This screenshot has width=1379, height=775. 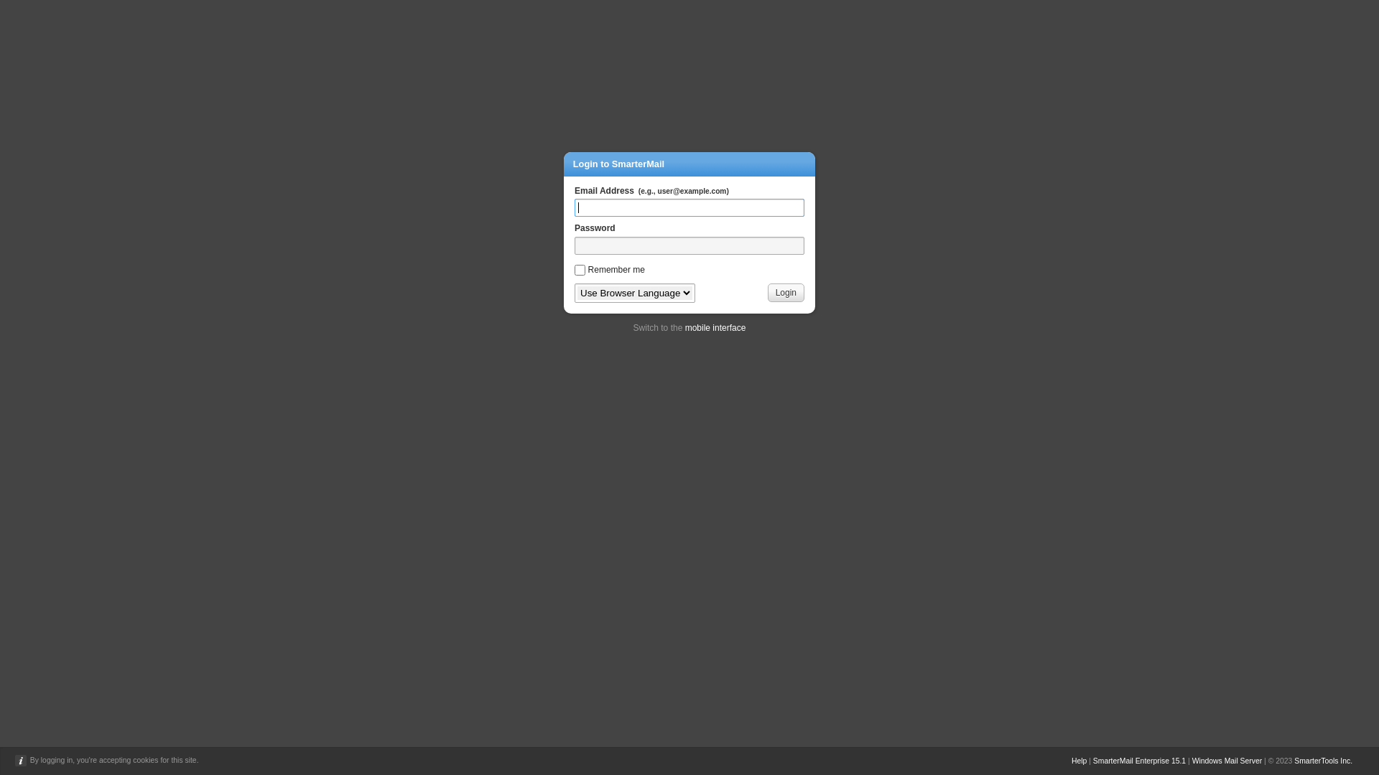 I want to click on SmarterTools Inc., so click(x=1323, y=761).